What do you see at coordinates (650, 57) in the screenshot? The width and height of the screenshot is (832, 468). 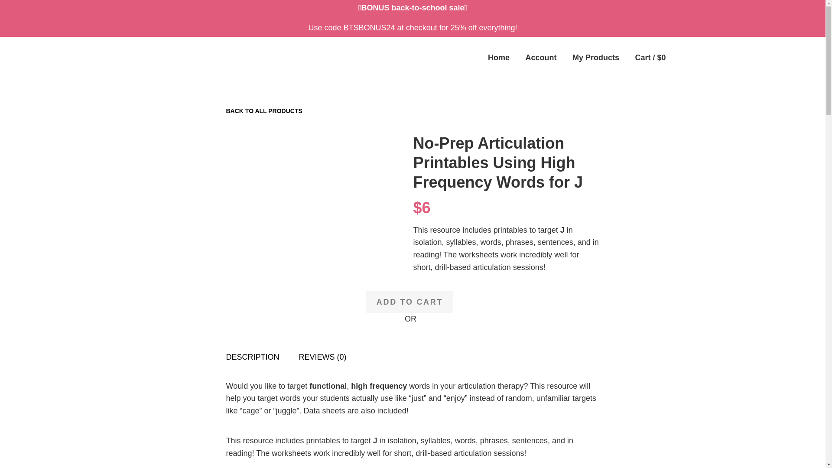 I see `Start shopping` at bounding box center [650, 57].